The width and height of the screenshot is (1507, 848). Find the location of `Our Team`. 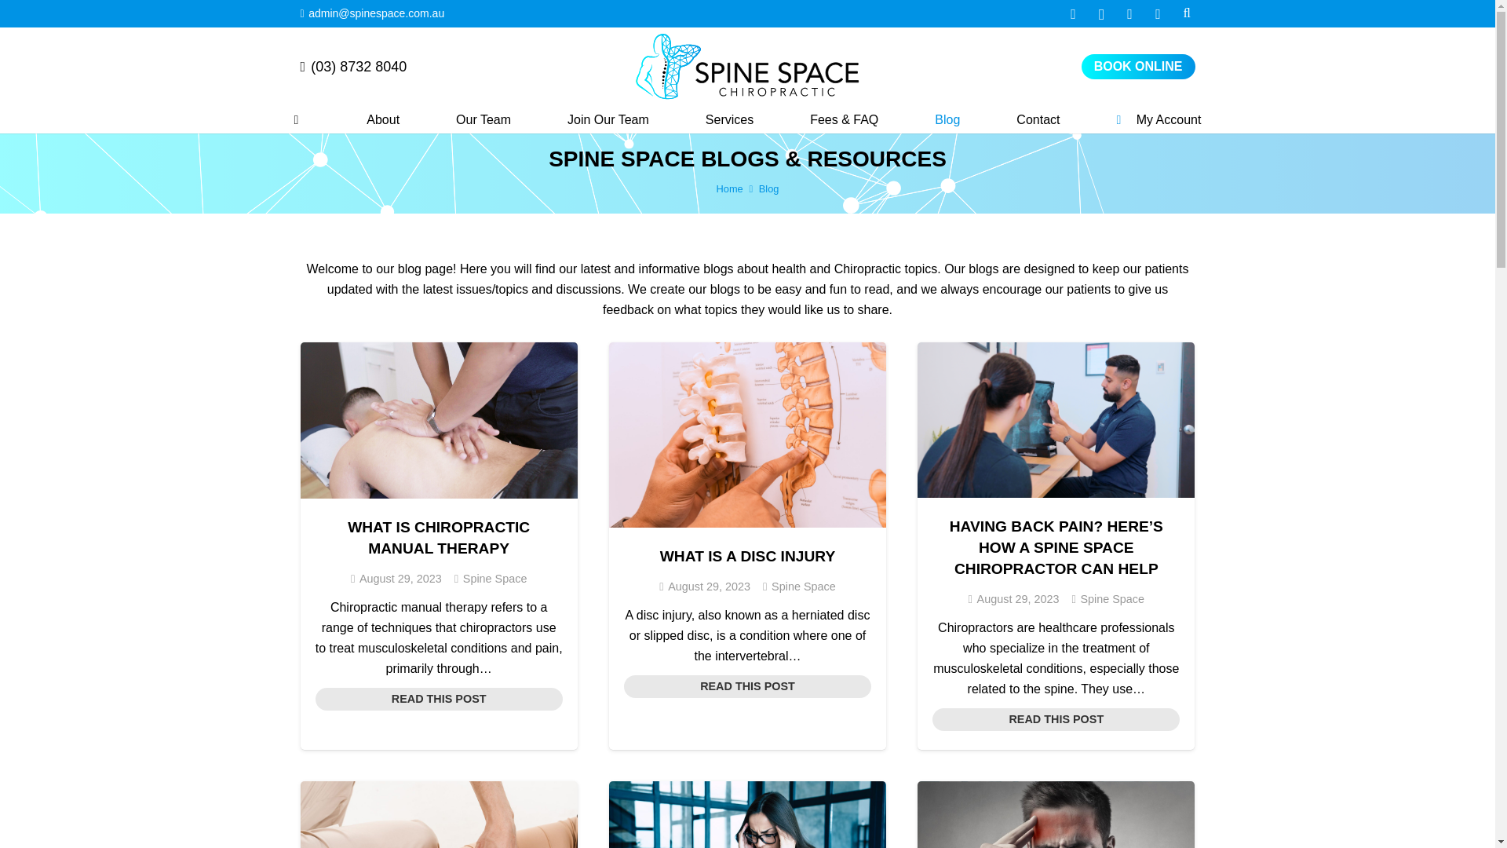

Our Team is located at coordinates (483, 120).